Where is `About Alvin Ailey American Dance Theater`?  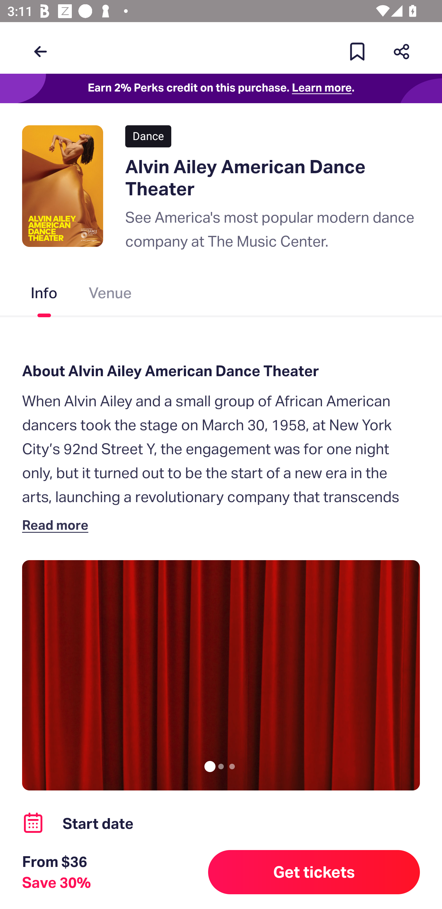
About Alvin Ailey American Dance Theater is located at coordinates (221, 371).